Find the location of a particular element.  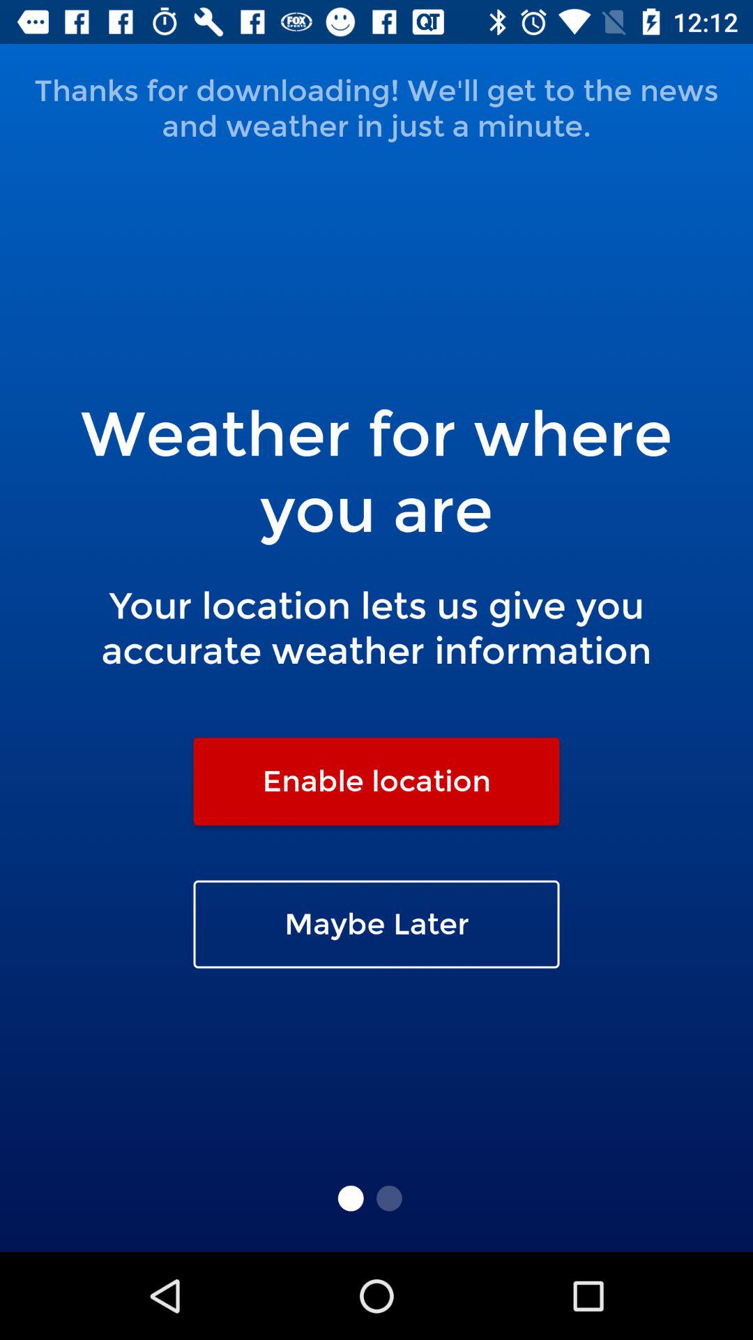

tap the enable location item is located at coordinates (376, 781).